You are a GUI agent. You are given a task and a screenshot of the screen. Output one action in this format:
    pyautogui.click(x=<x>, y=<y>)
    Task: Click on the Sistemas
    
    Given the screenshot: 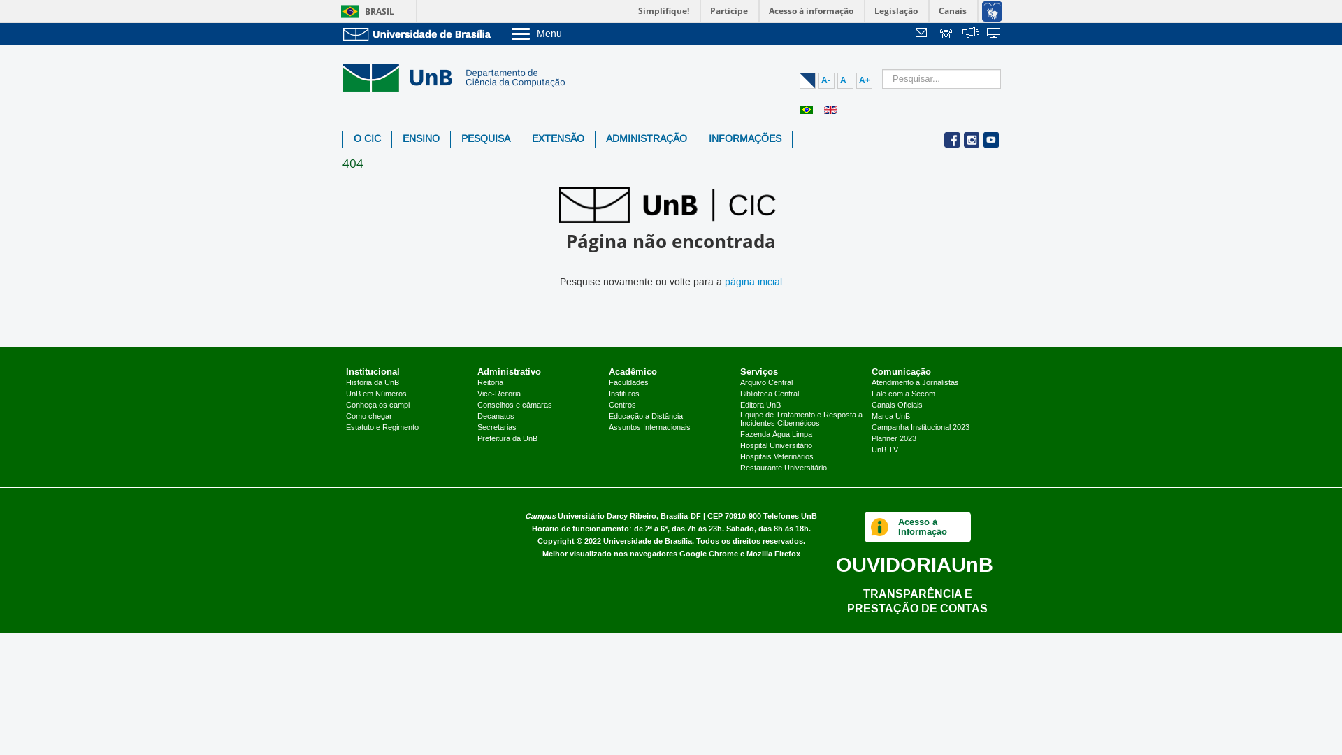 What is the action you would take?
    pyautogui.click(x=995, y=34)
    